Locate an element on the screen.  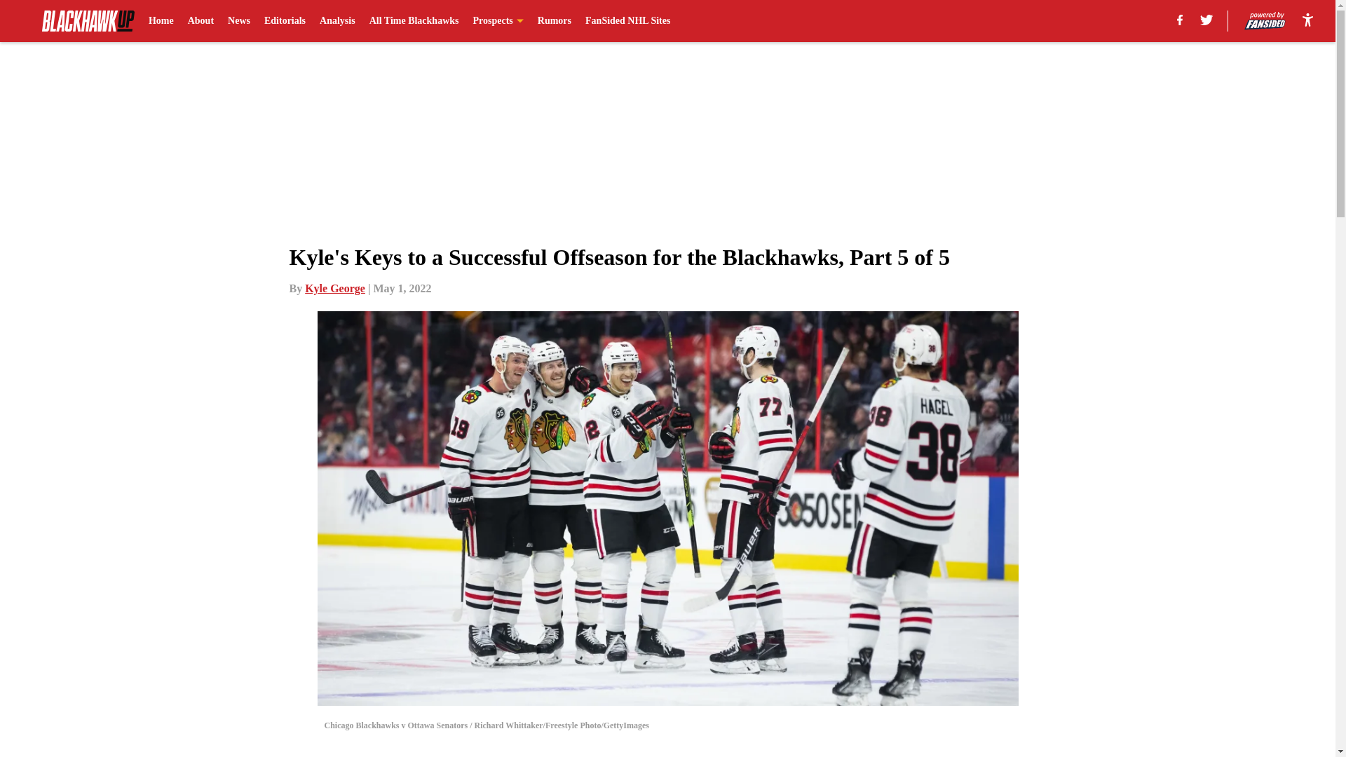
Analysis is located at coordinates (337, 21).